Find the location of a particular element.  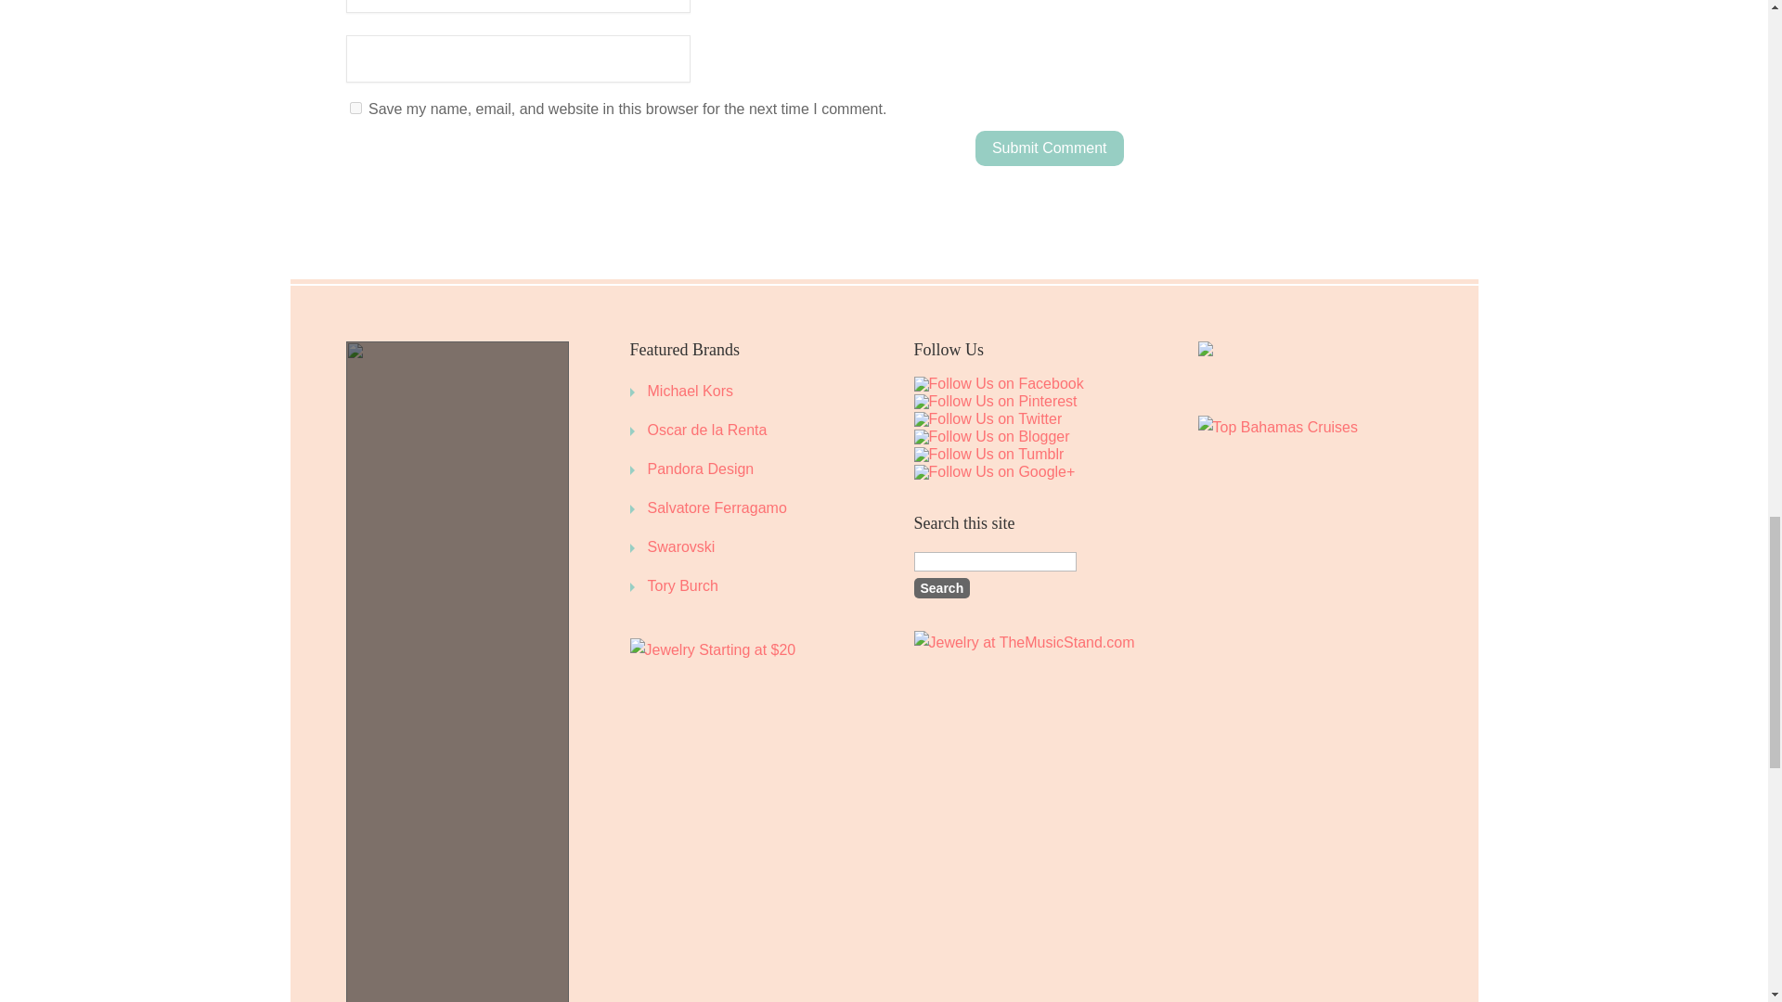

Follow Us on Facebook is located at coordinates (998, 384).